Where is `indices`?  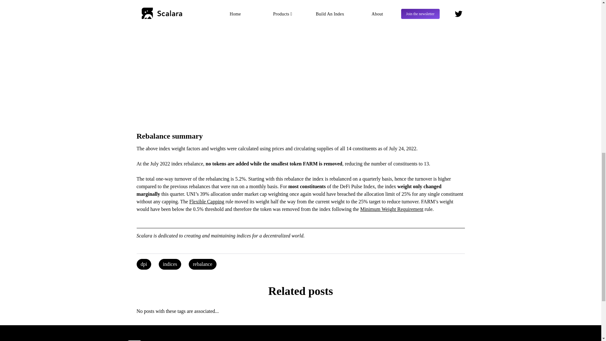 indices is located at coordinates (170, 264).